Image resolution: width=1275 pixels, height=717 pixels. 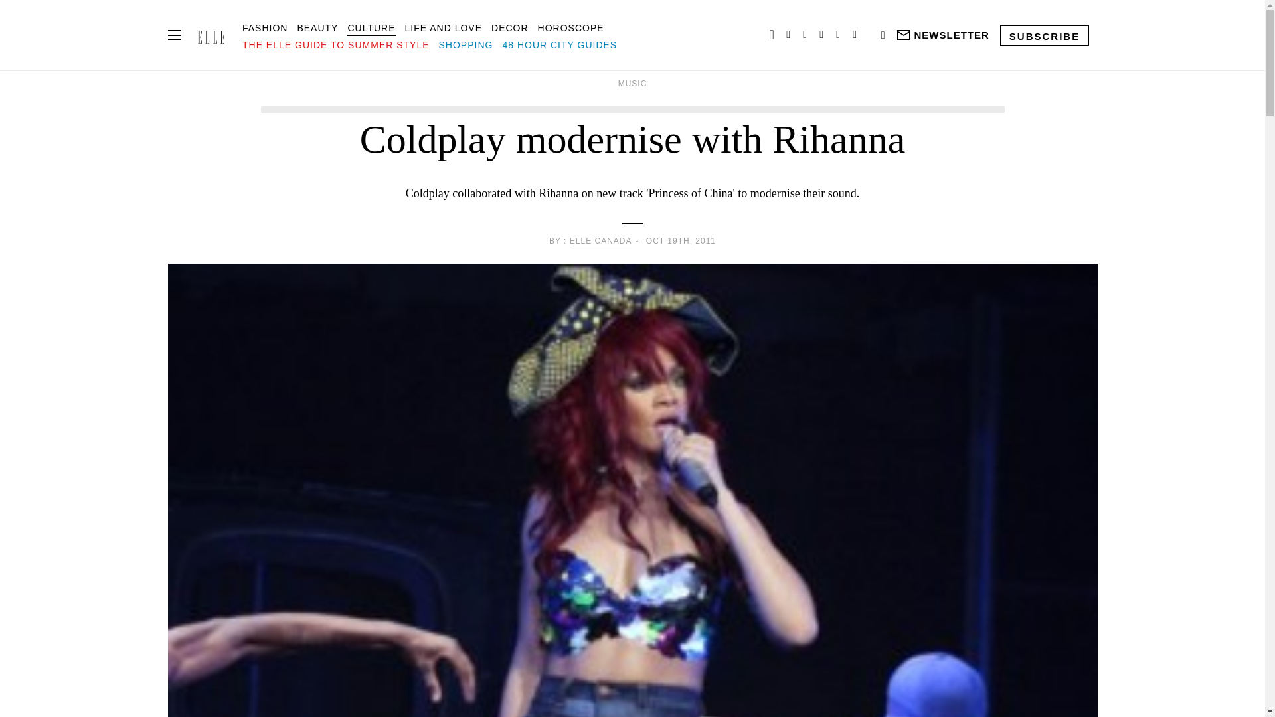 I want to click on FASHION, so click(x=264, y=27).